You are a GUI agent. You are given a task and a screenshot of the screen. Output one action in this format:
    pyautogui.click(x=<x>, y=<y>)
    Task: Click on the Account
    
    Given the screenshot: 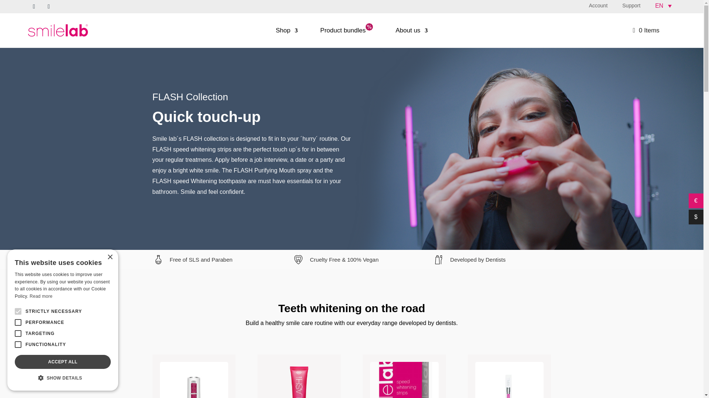 What is the action you would take?
    pyautogui.click(x=598, y=5)
    